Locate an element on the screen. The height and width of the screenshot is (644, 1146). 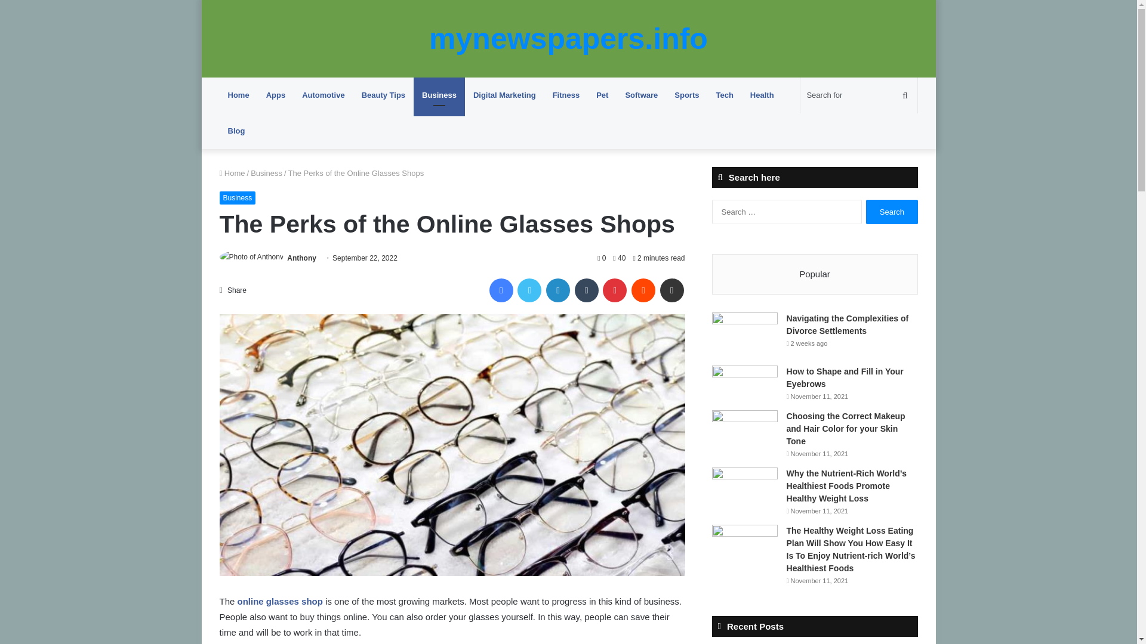
Pinterest is located at coordinates (615, 290).